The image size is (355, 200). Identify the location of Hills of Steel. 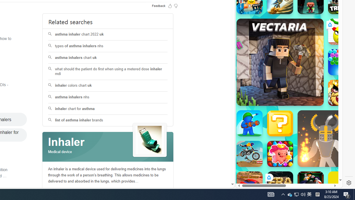
(262, 56).